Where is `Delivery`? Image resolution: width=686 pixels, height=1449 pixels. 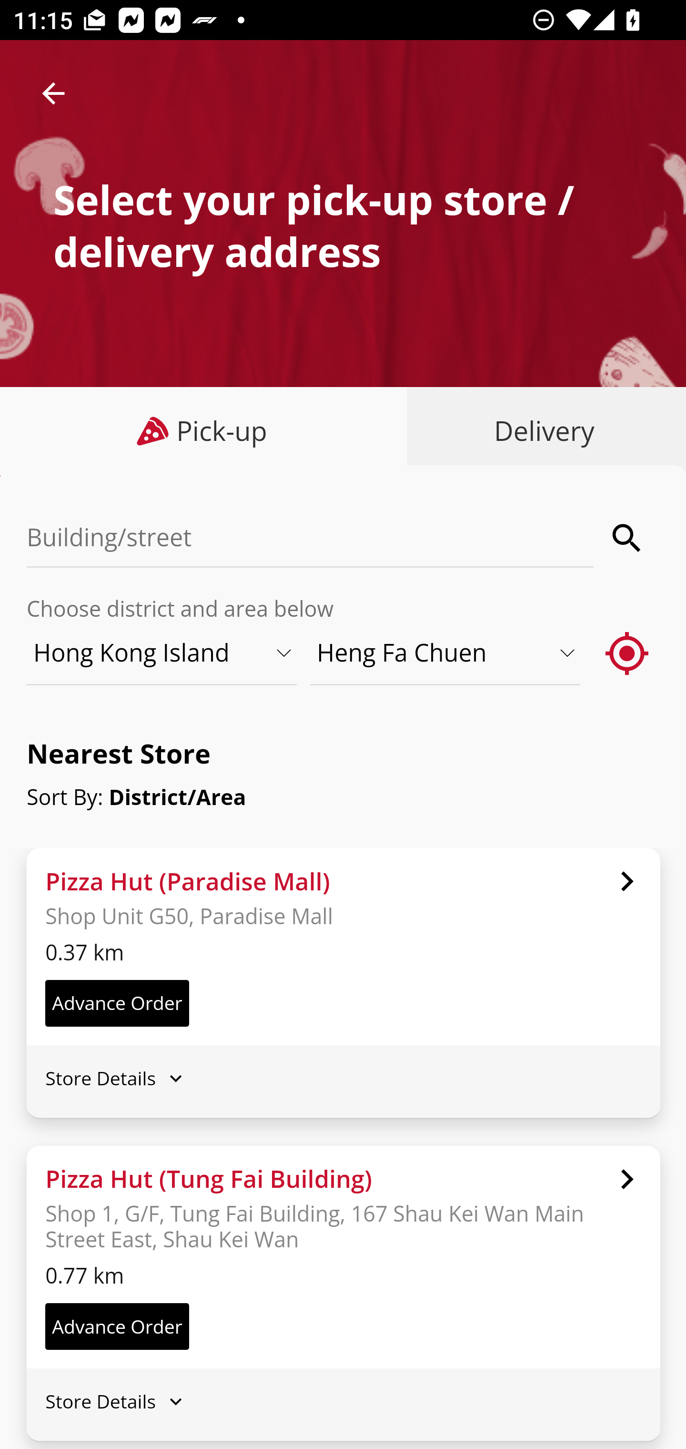
Delivery is located at coordinates (540, 431).